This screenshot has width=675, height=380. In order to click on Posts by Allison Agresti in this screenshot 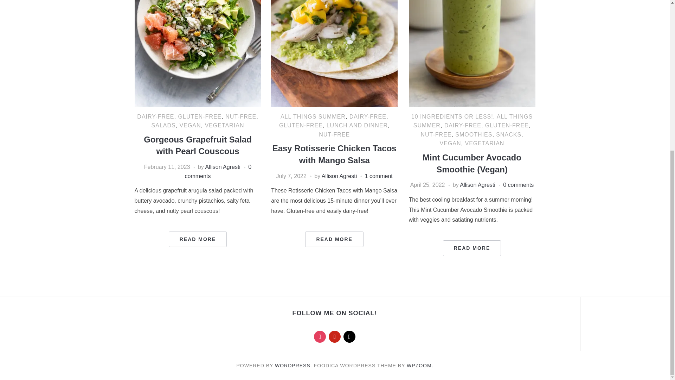, I will do `click(477, 185)`.